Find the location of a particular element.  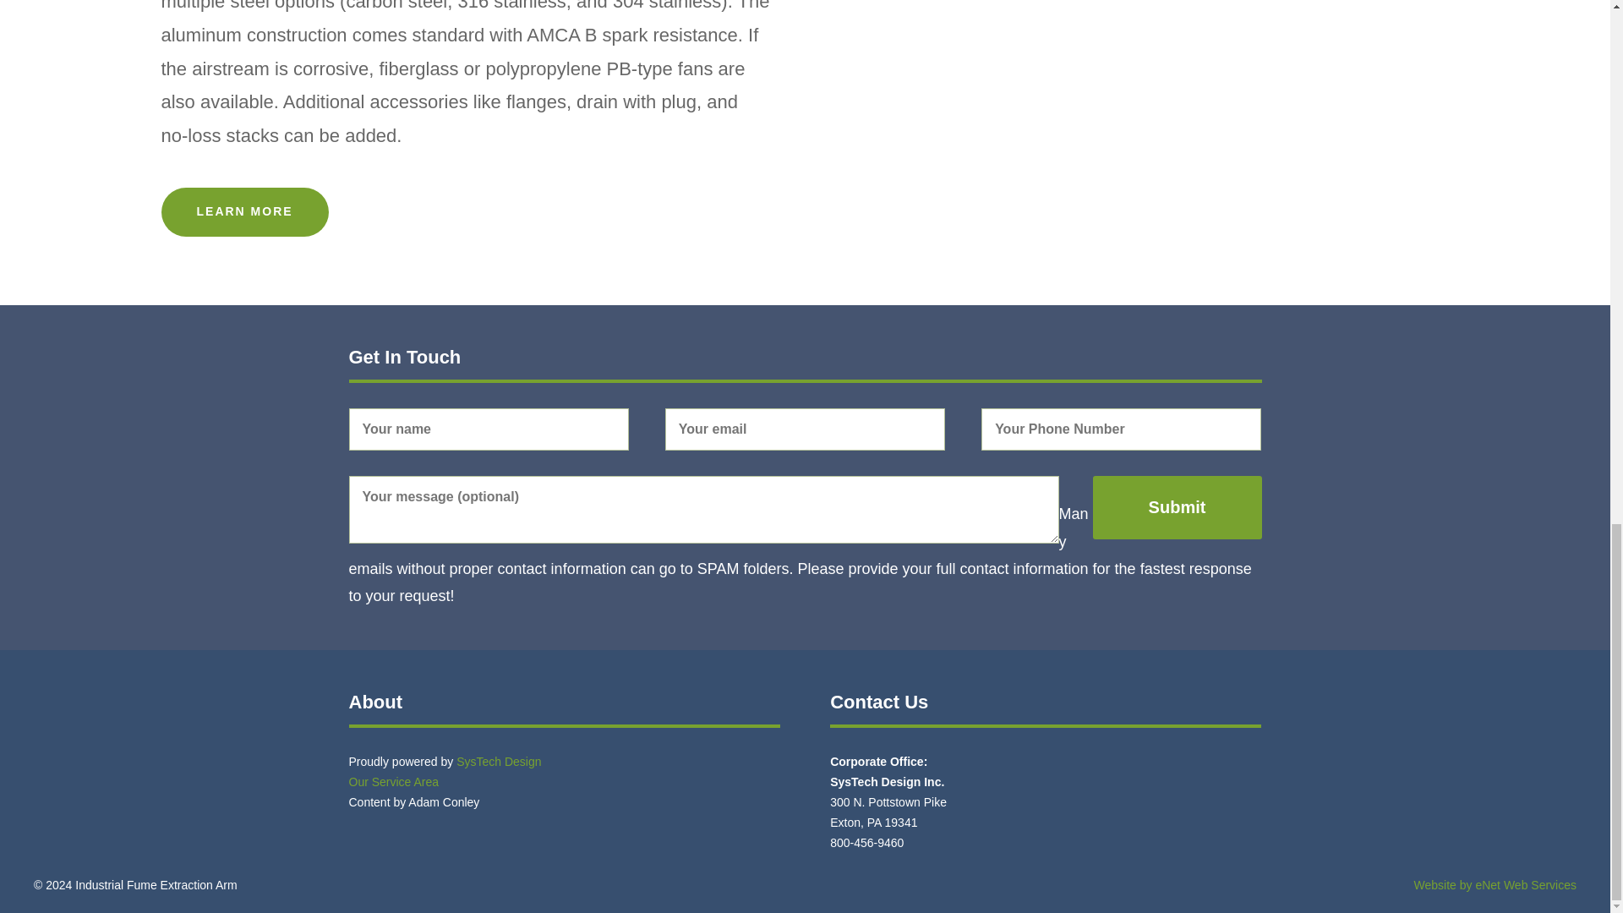

SysTech Design is located at coordinates (498, 762).